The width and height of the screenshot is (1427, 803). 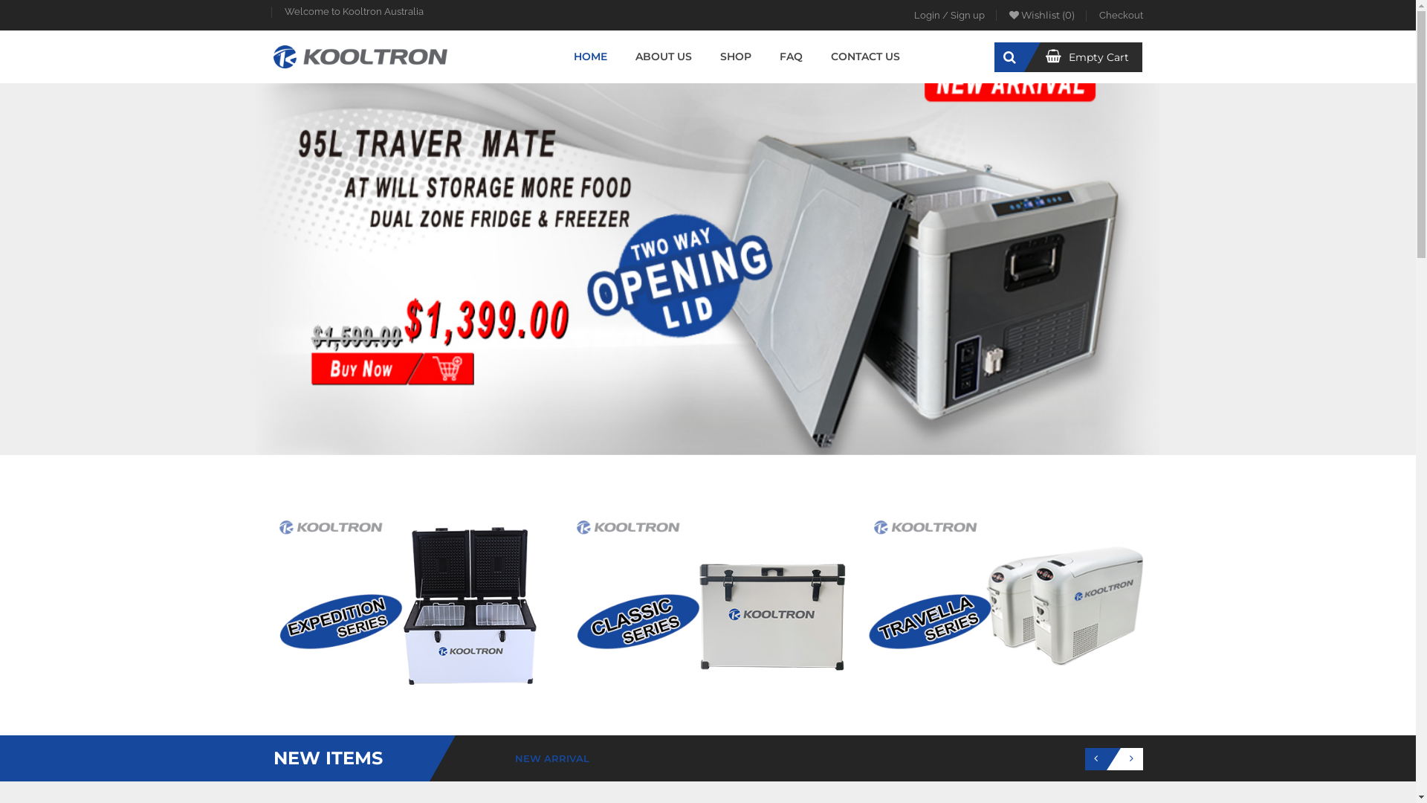 I want to click on Empty Cart, so click(x=1087, y=62).